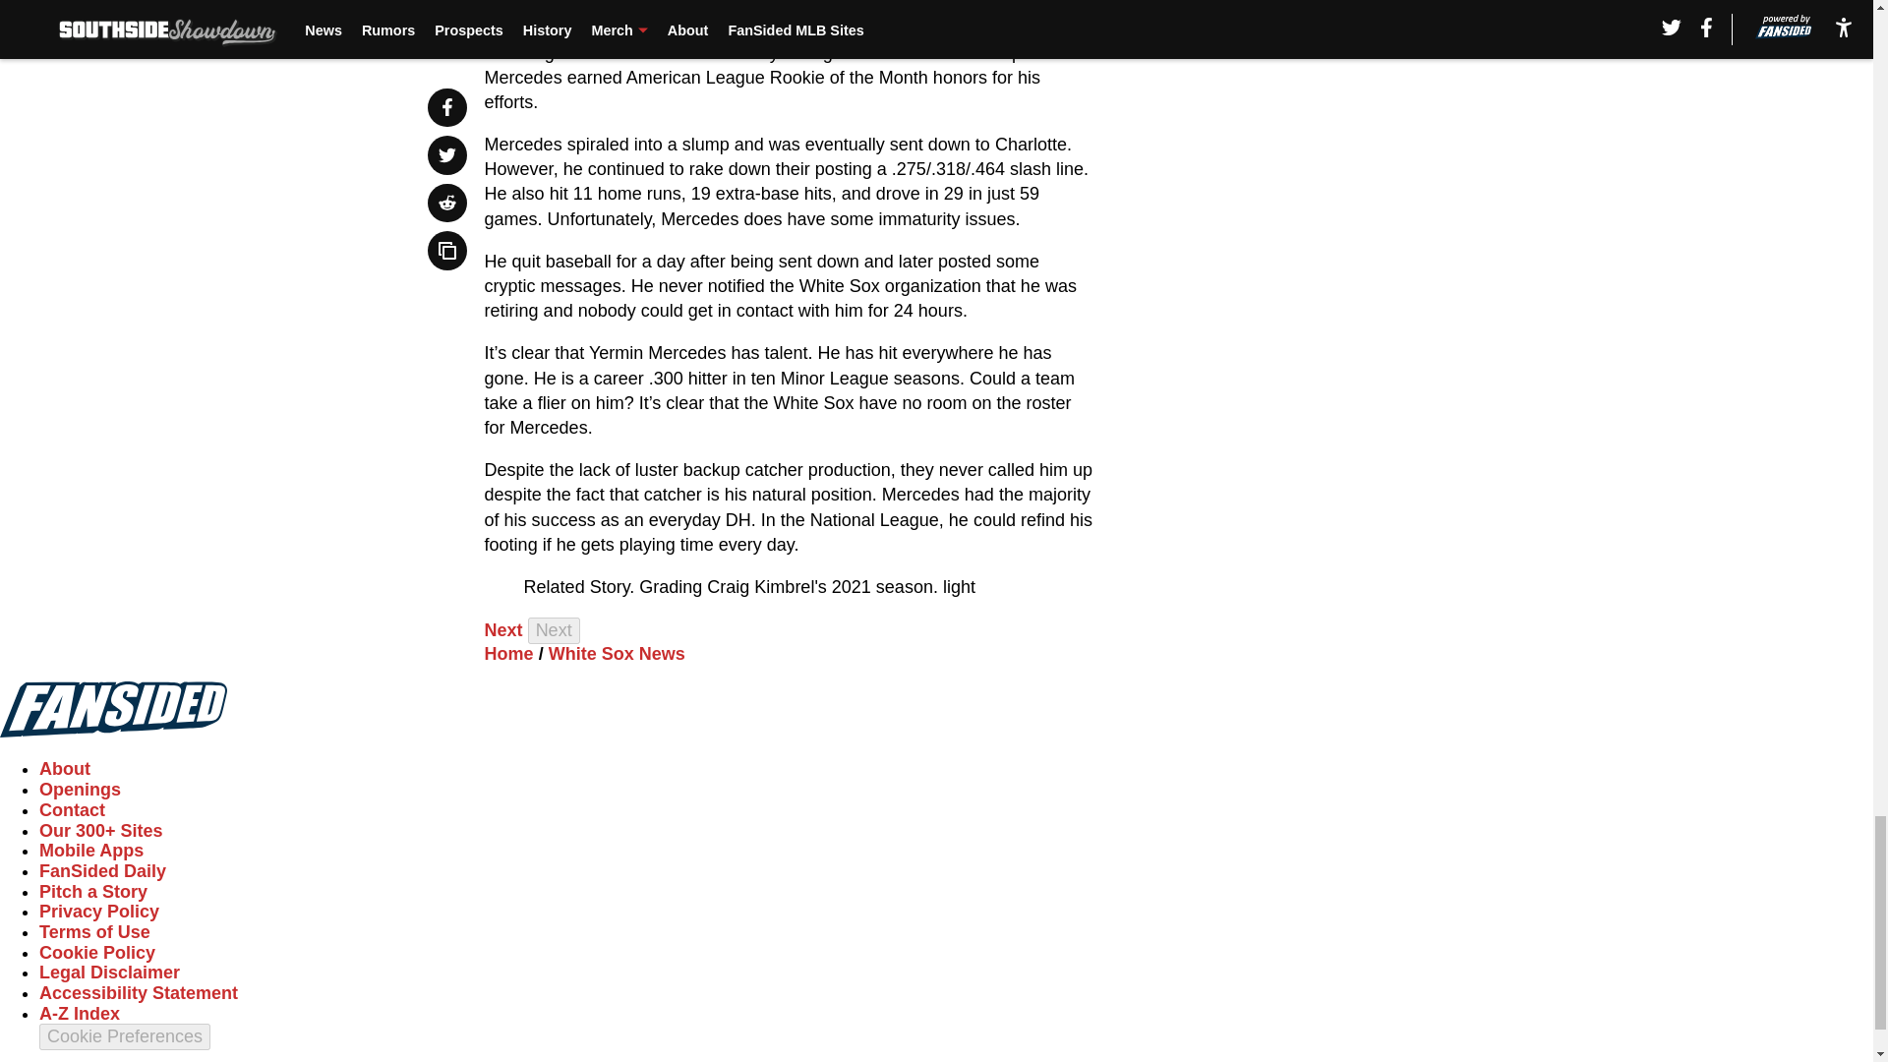 This screenshot has width=1888, height=1062. Describe the element at coordinates (509, 653) in the screenshot. I see `Home` at that location.